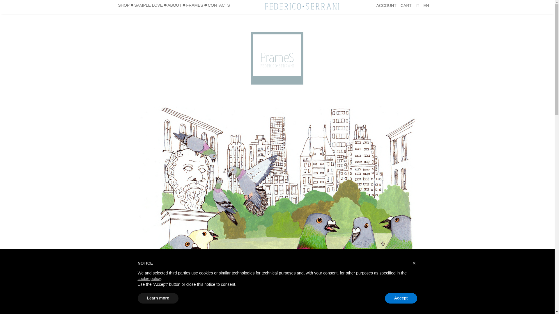  Describe the element at coordinates (149, 279) in the screenshot. I see `cookie policy` at that location.